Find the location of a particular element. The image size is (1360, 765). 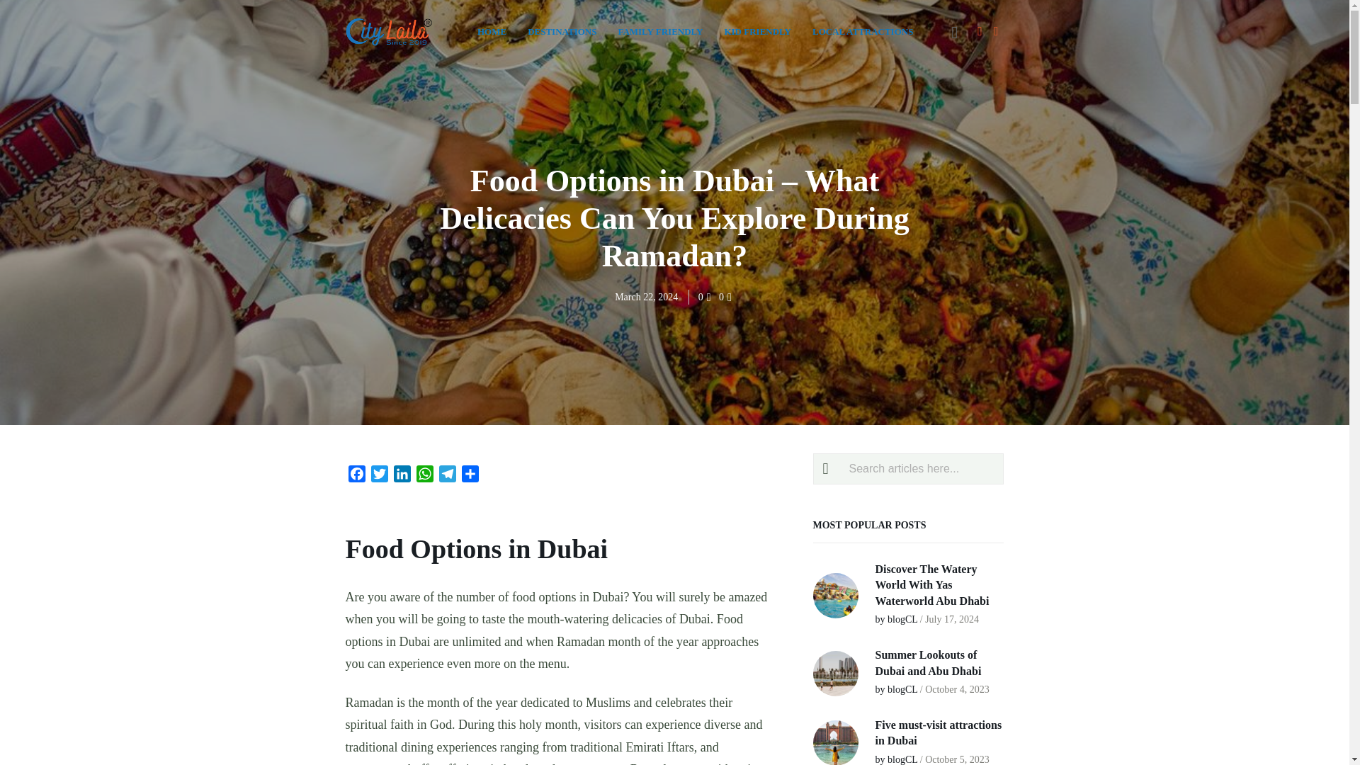

DESTINATIONS is located at coordinates (561, 31).